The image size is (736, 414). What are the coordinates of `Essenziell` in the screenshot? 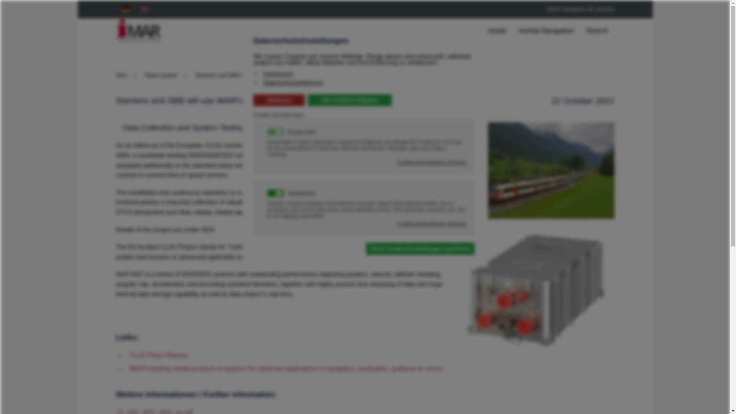 It's located at (302, 131).